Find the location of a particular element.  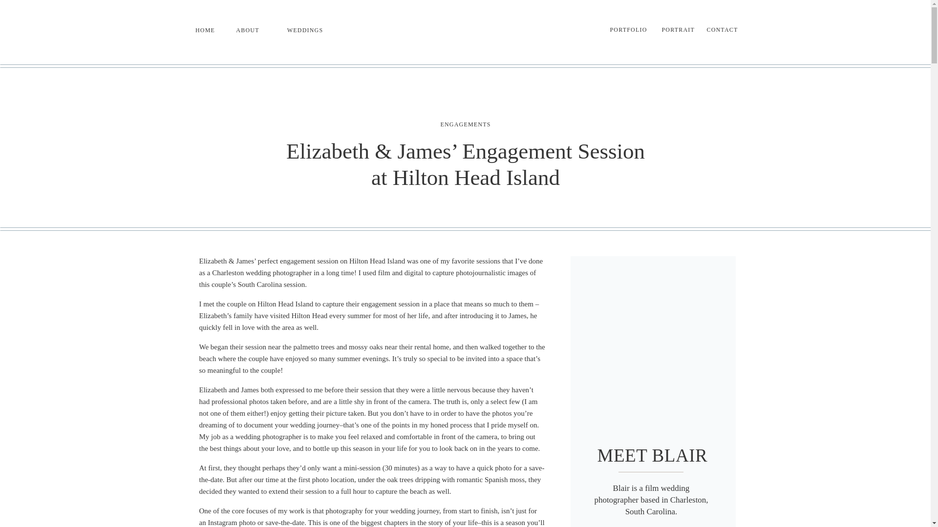

ABOUT is located at coordinates (248, 31).